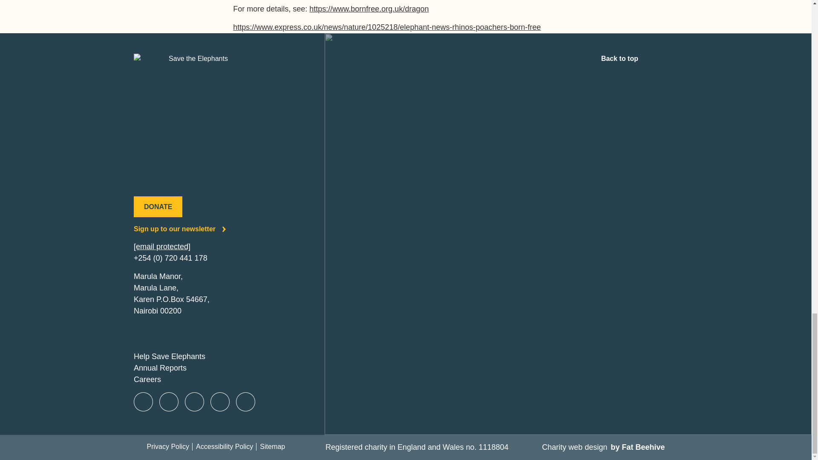 The width and height of the screenshot is (818, 460). I want to click on Facebook, so click(143, 402).